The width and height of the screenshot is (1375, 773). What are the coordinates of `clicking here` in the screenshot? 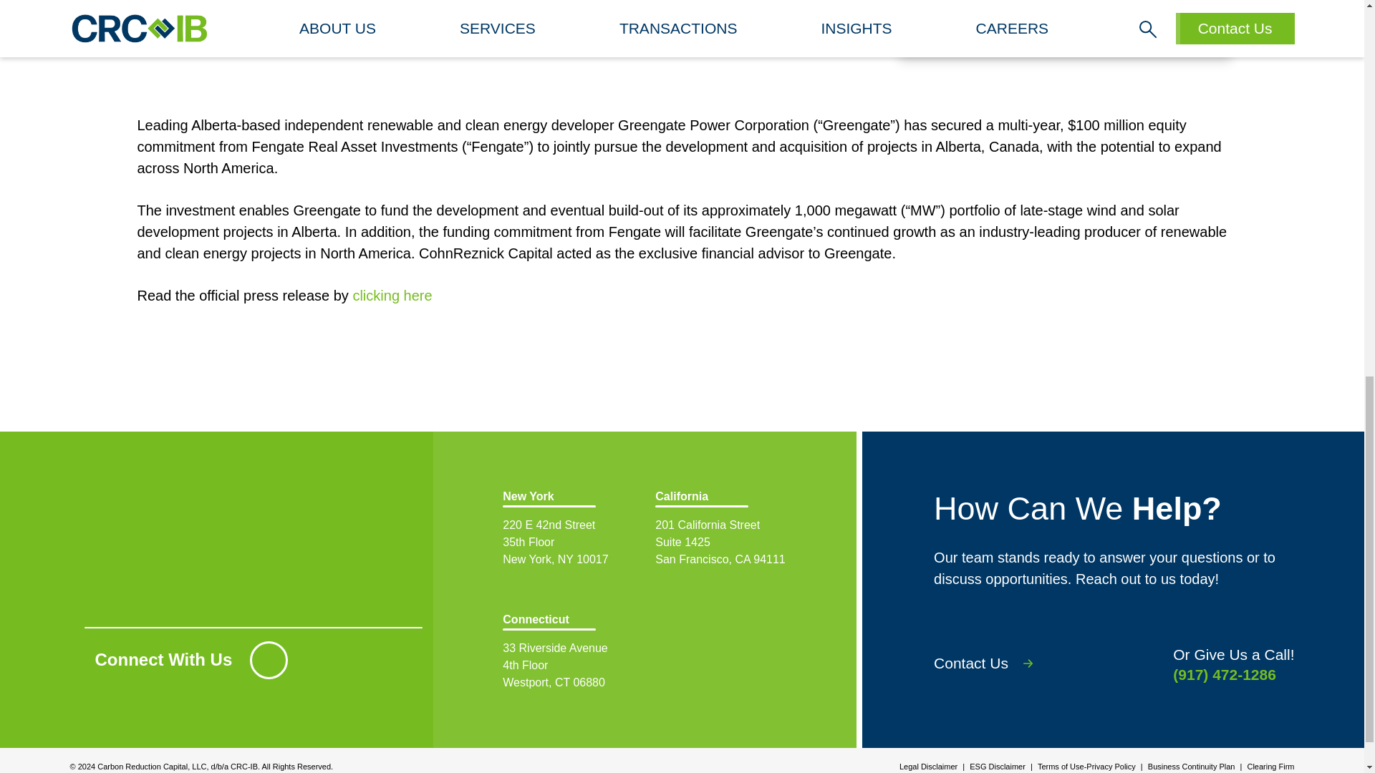 It's located at (391, 295).